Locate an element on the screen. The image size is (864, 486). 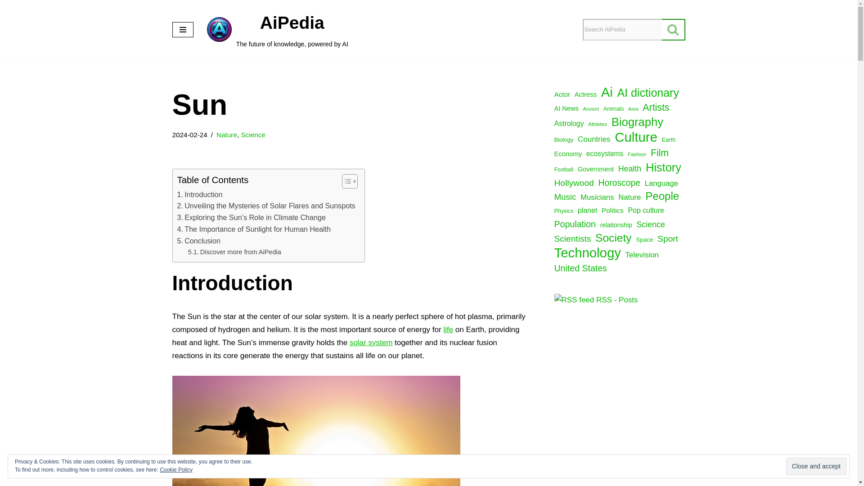
Conclusion is located at coordinates (266, 206).